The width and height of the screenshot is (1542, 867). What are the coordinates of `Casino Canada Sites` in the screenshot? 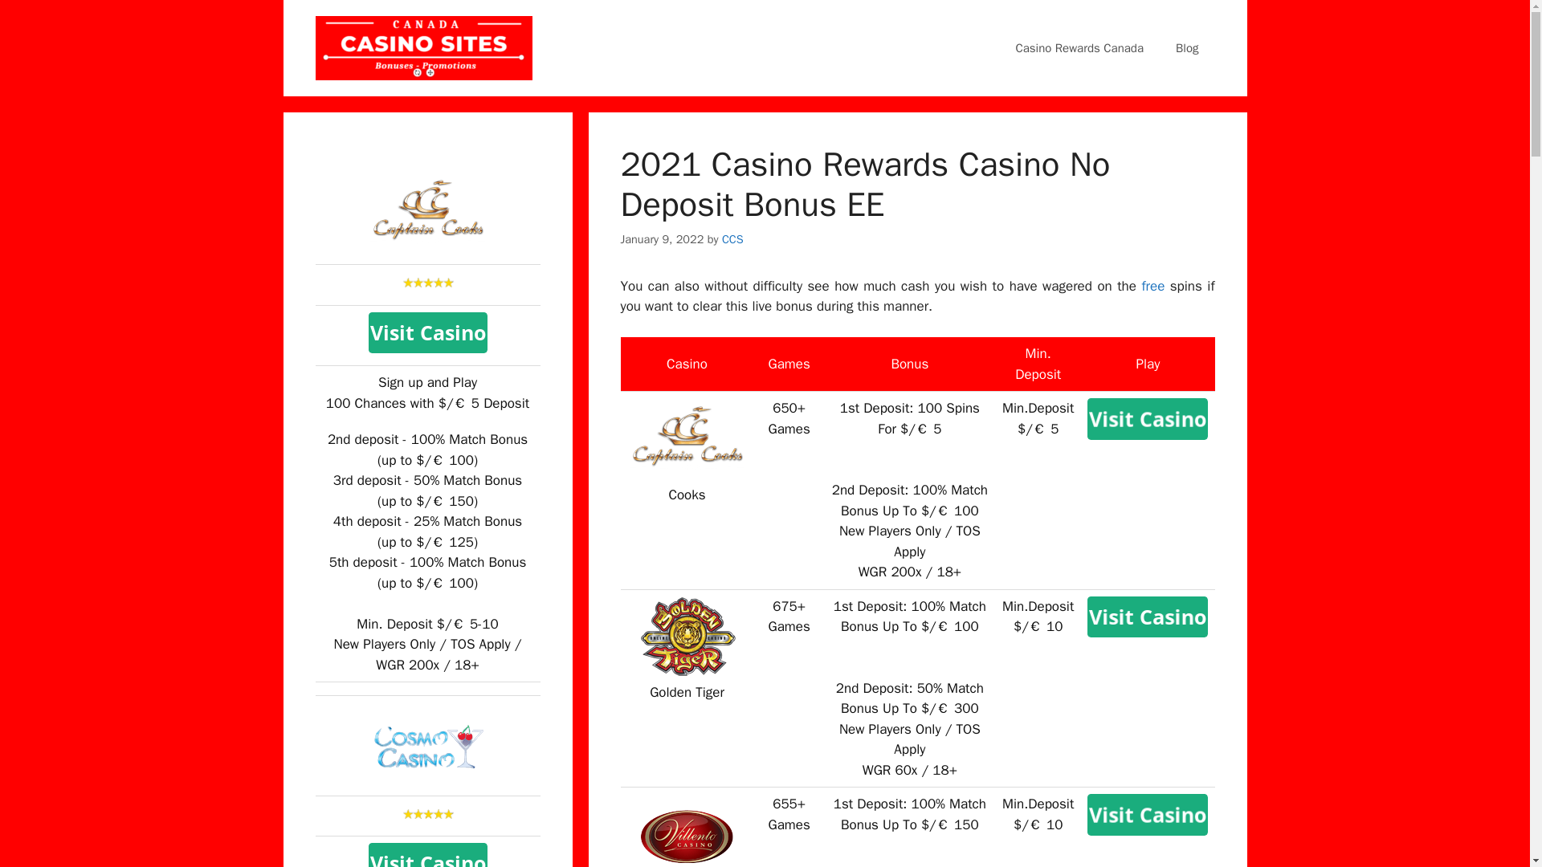 It's located at (422, 47).